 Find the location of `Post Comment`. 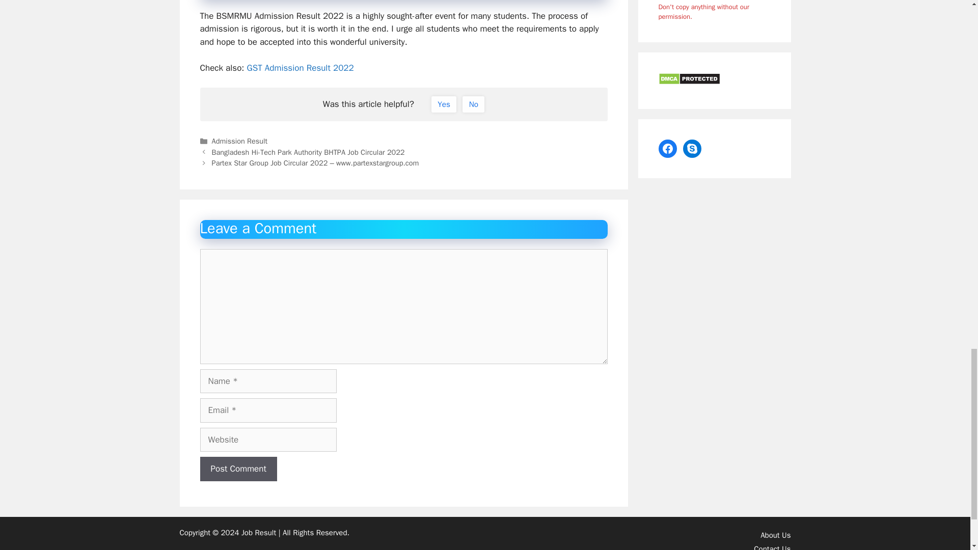

Post Comment is located at coordinates (238, 469).